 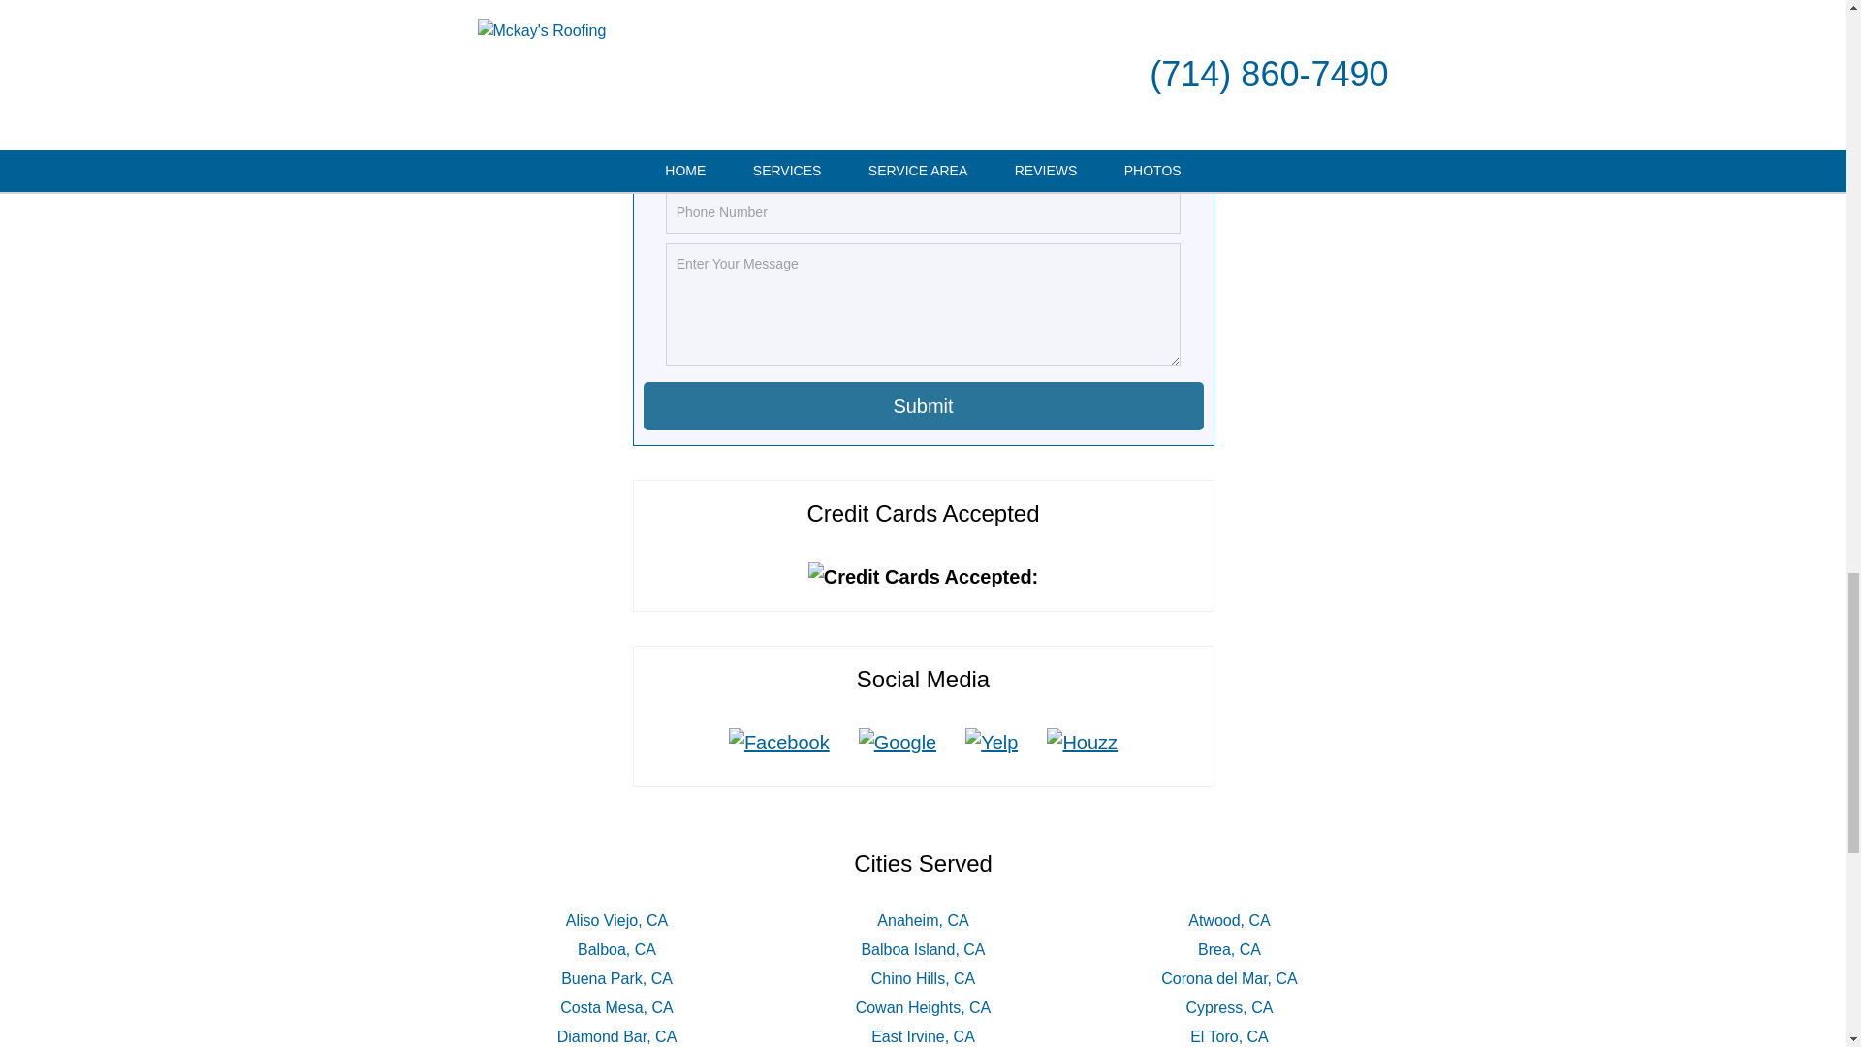 What do you see at coordinates (616, 949) in the screenshot?
I see `Balboa, CA` at bounding box center [616, 949].